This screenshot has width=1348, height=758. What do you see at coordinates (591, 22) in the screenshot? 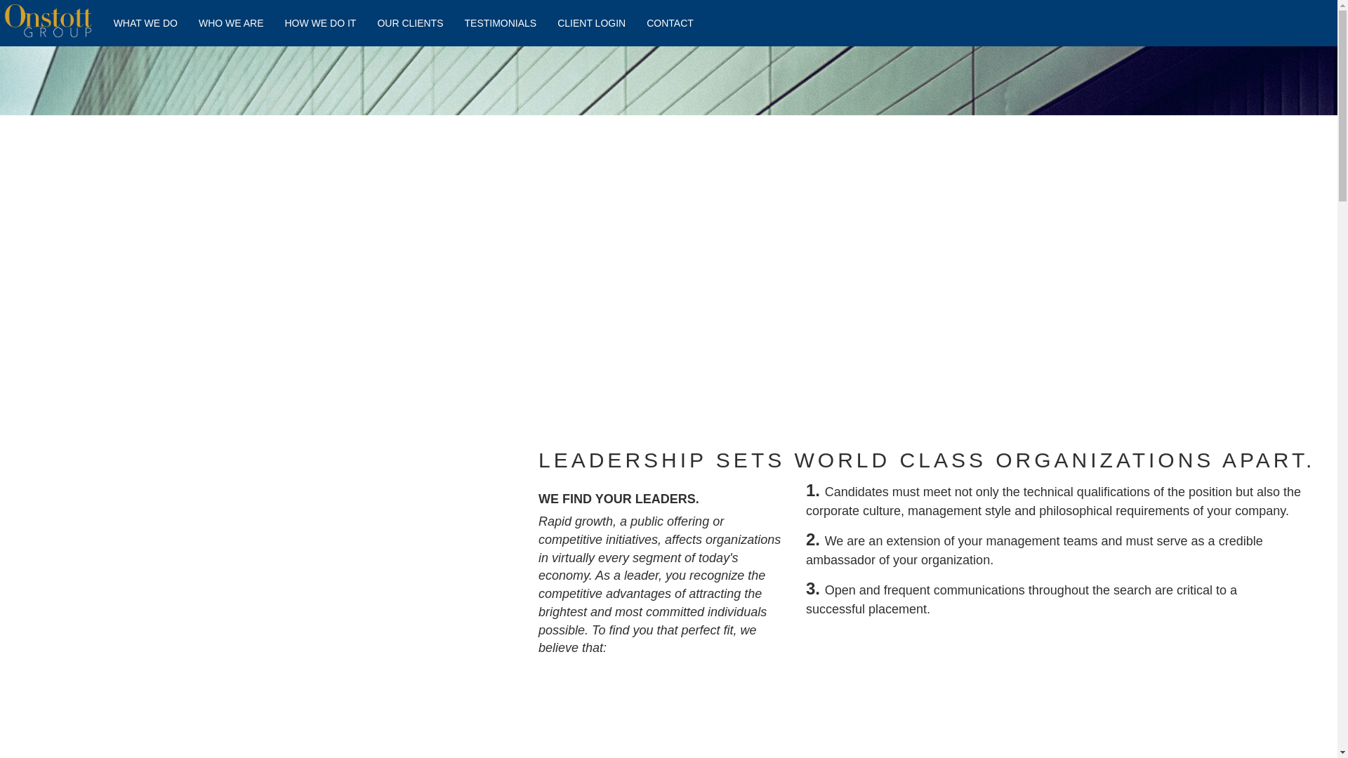
I see `CLIENT LOGIN` at bounding box center [591, 22].